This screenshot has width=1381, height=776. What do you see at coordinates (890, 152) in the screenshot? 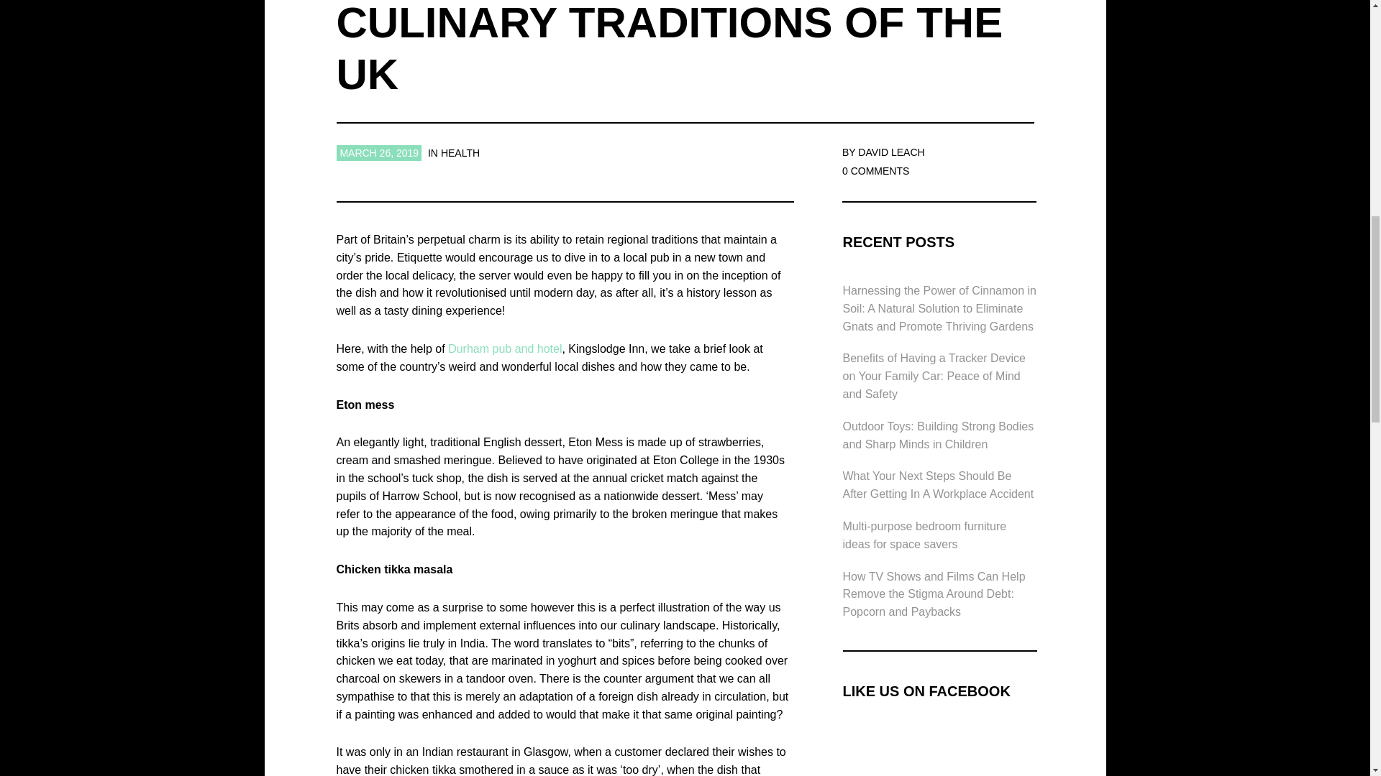
I see `DAVID LEACH` at bounding box center [890, 152].